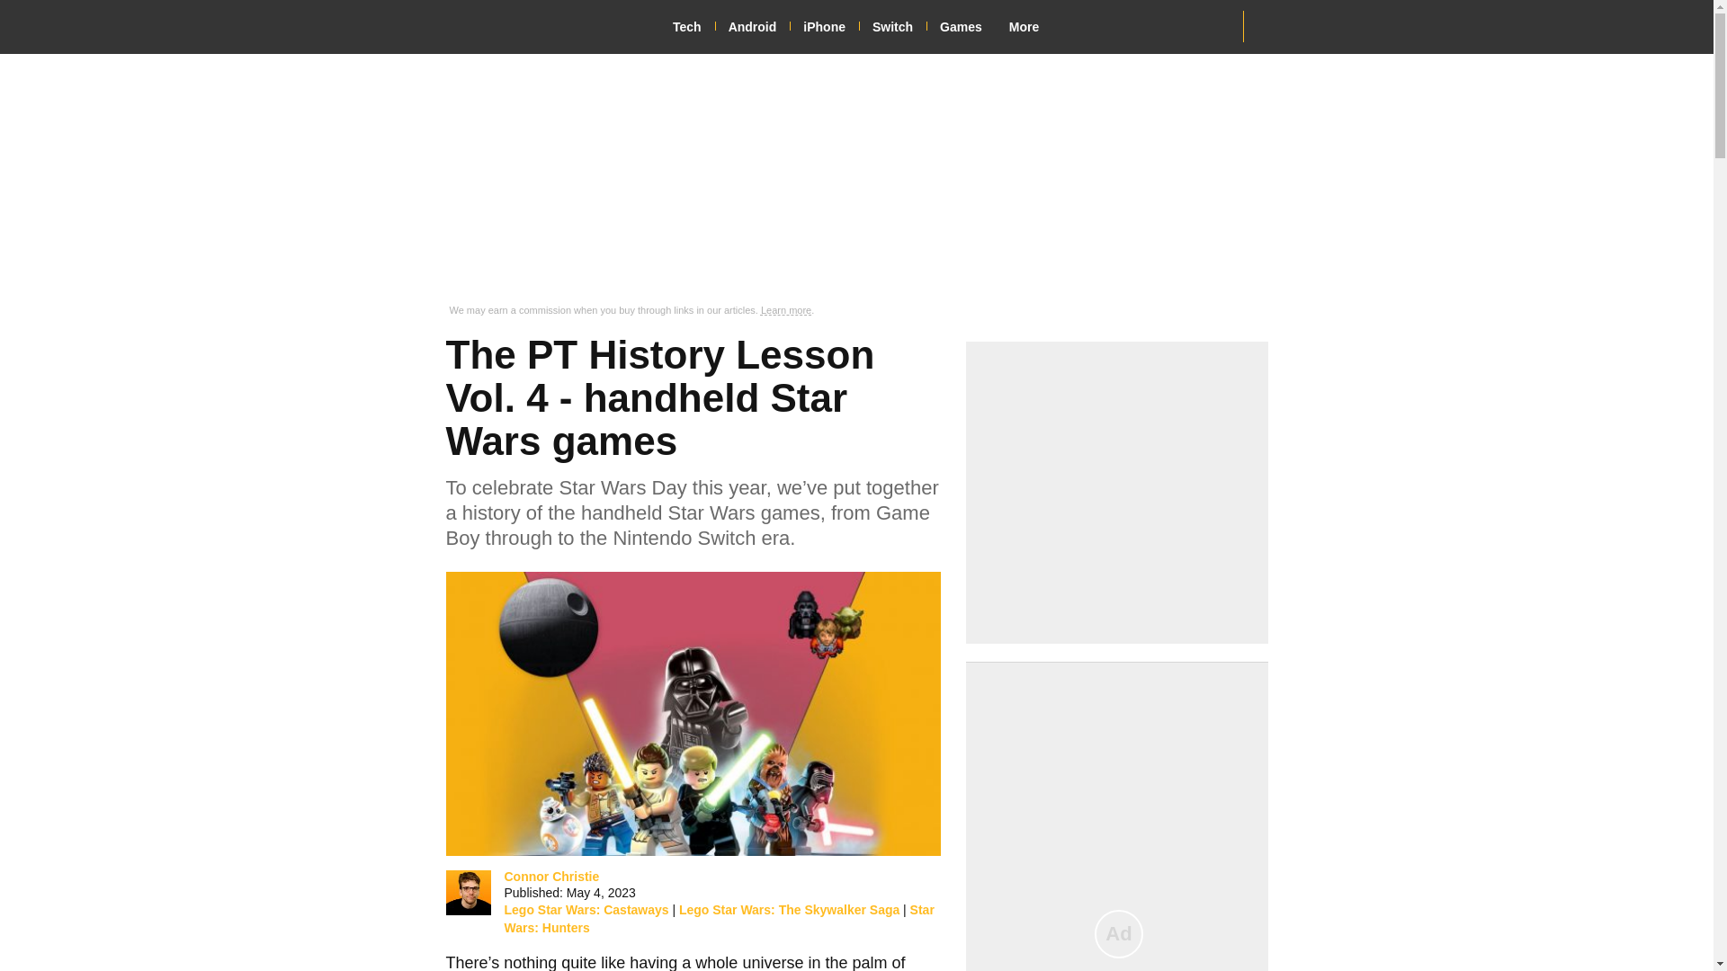 The height and width of the screenshot is (971, 1727). I want to click on Star Wars: Hunters, so click(719, 919).